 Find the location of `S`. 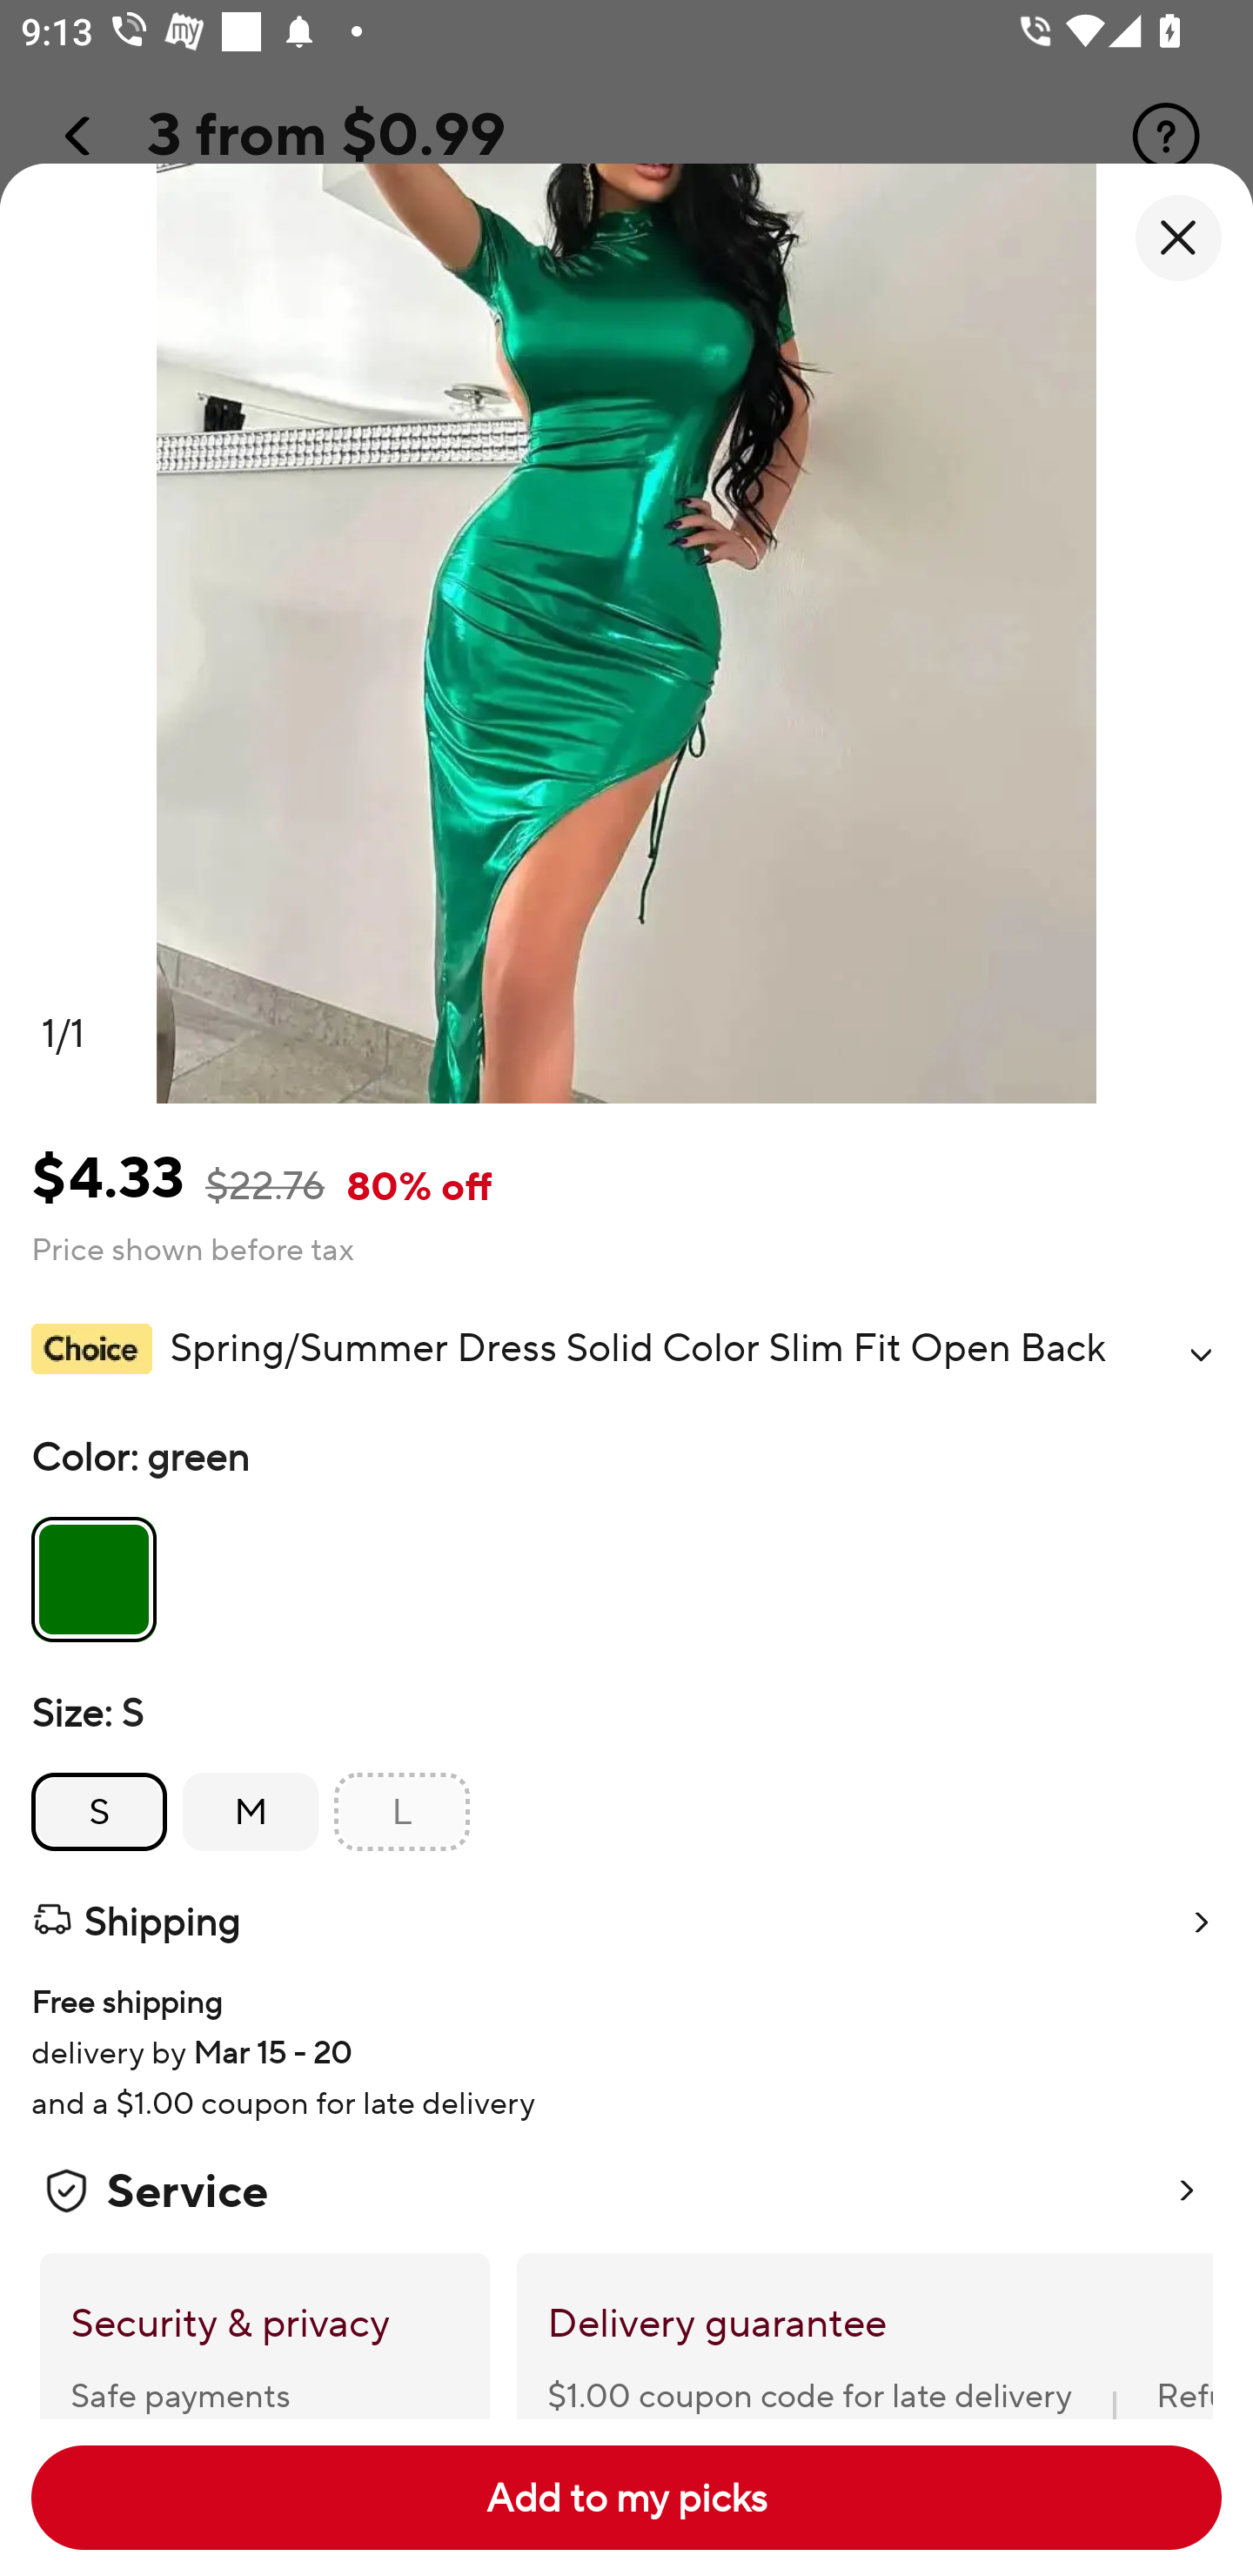

S is located at coordinates (99, 1812).